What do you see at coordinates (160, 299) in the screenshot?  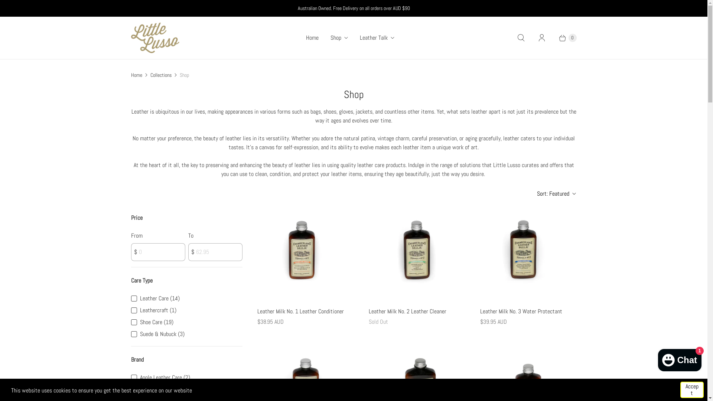 I see `Leather Care (14)` at bounding box center [160, 299].